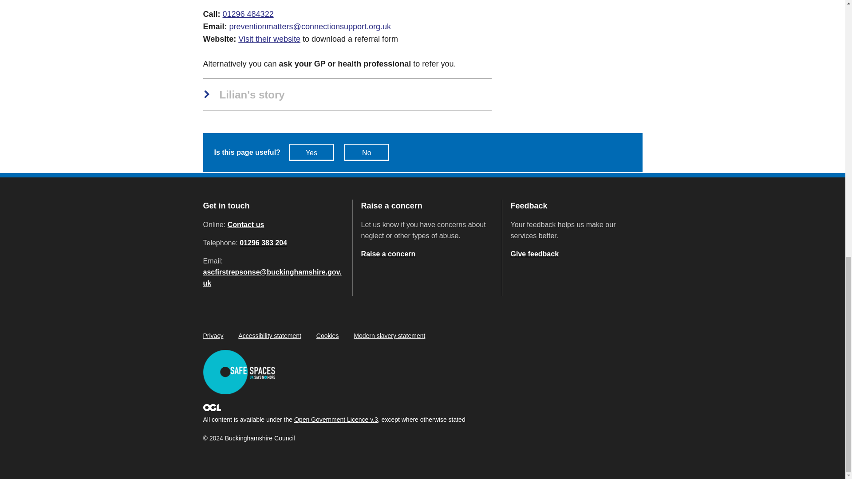  I want to click on Accessibility statement, so click(270, 335).